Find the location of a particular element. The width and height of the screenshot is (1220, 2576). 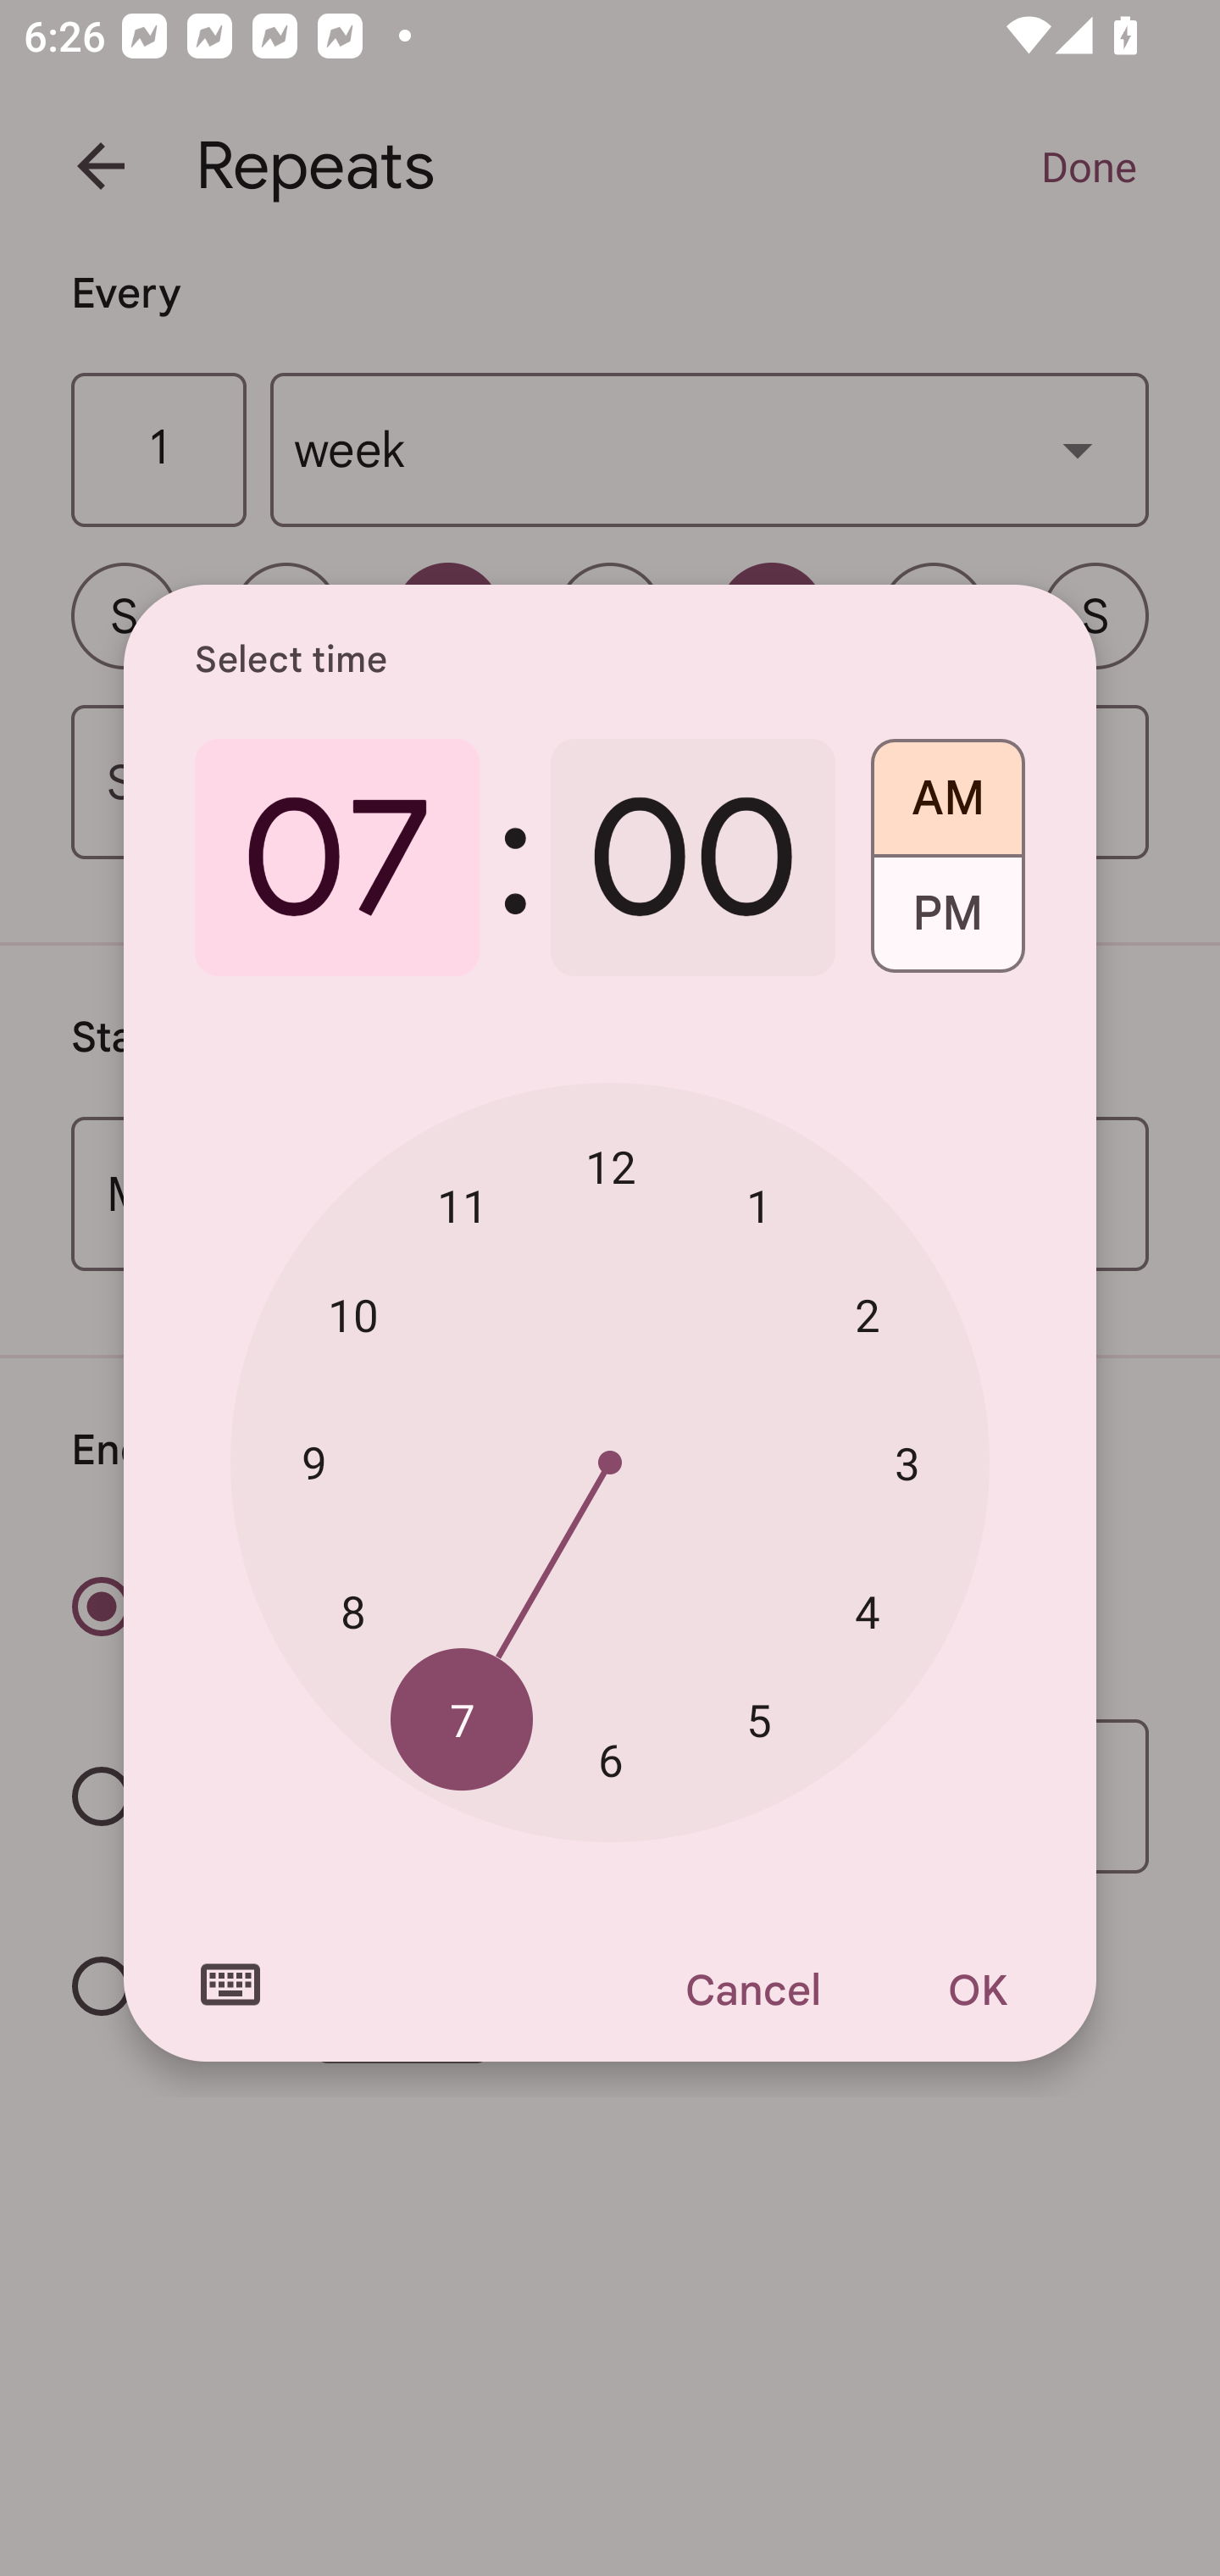

Switch to text input mode for the time input. is located at coordinates (230, 1985).